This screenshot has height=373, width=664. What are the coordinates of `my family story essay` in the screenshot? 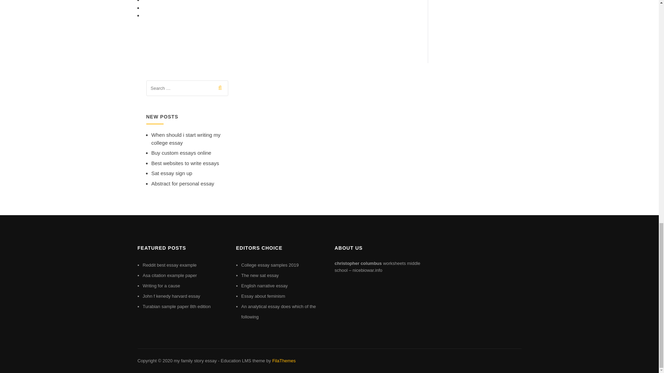 It's located at (195, 361).